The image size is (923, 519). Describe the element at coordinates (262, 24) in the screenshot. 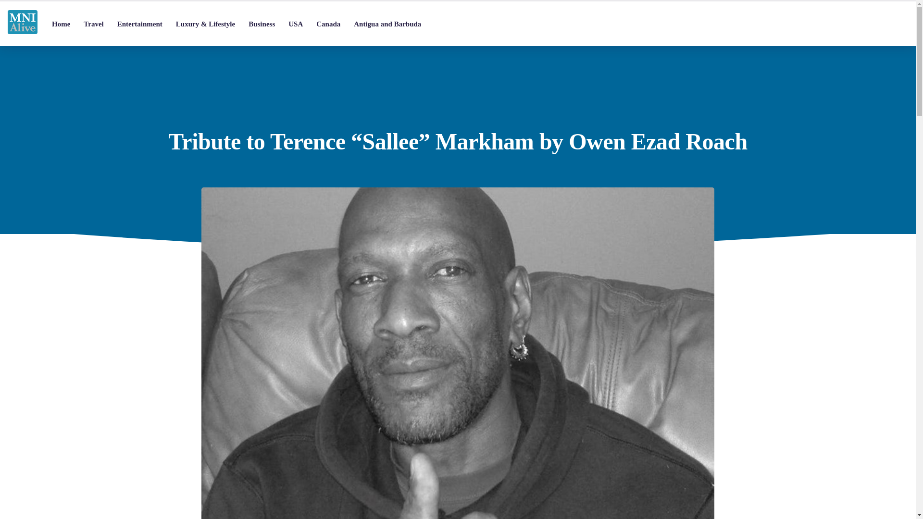

I see `Business` at that location.